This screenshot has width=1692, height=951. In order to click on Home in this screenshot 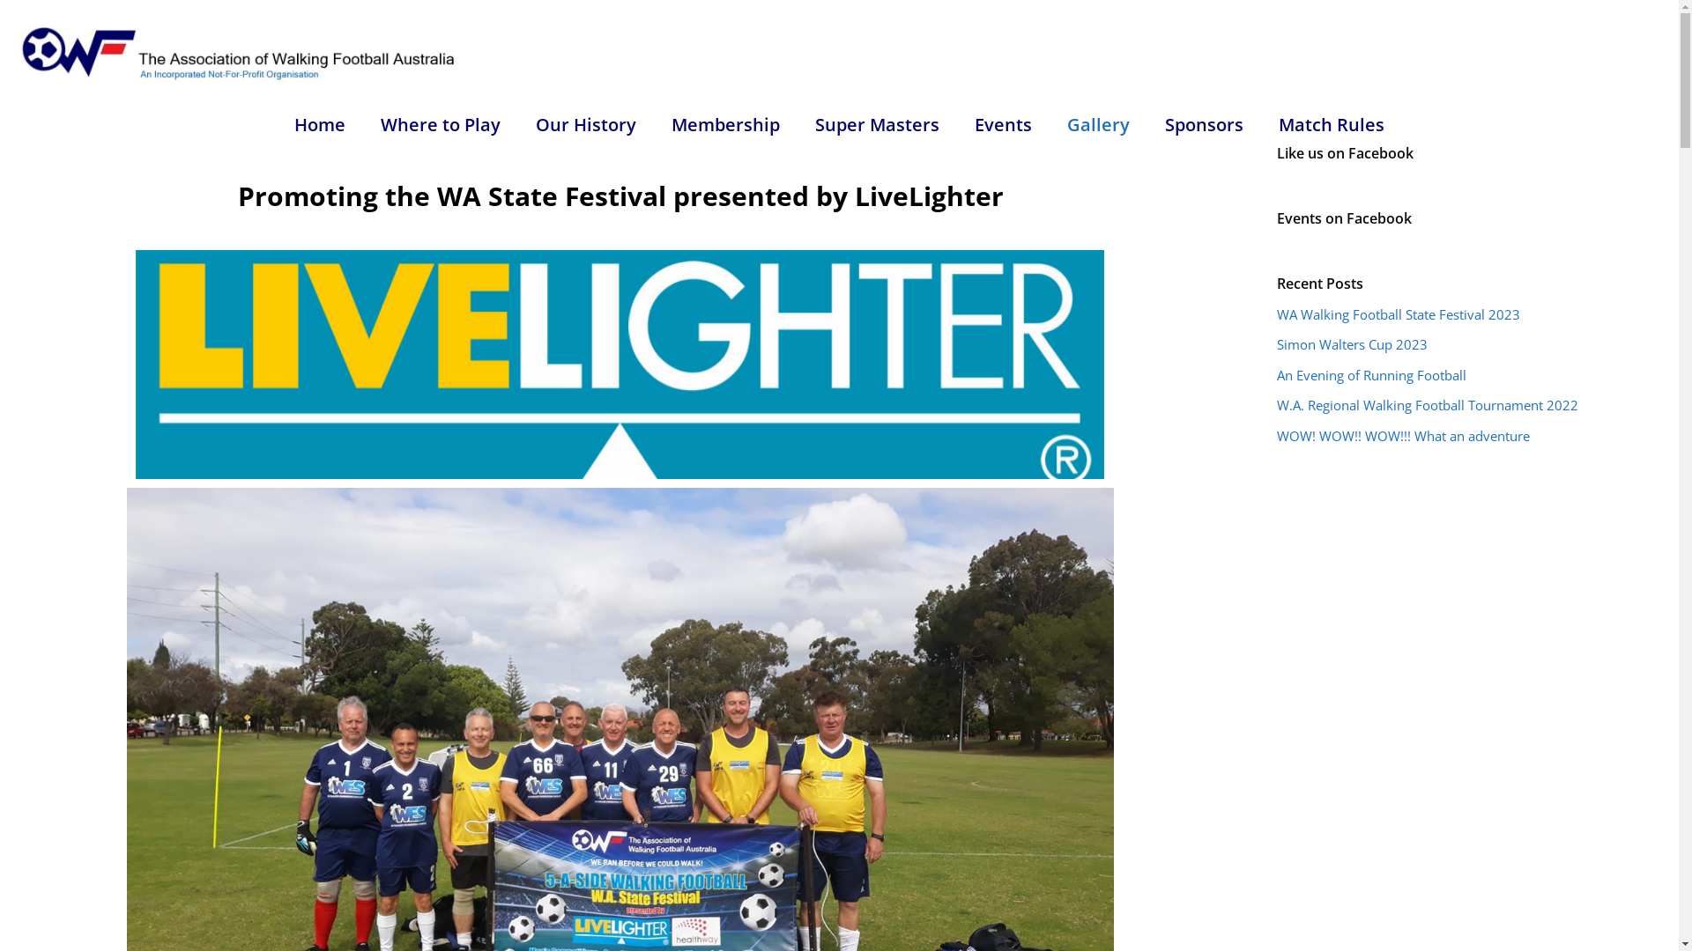, I will do `click(320, 125)`.